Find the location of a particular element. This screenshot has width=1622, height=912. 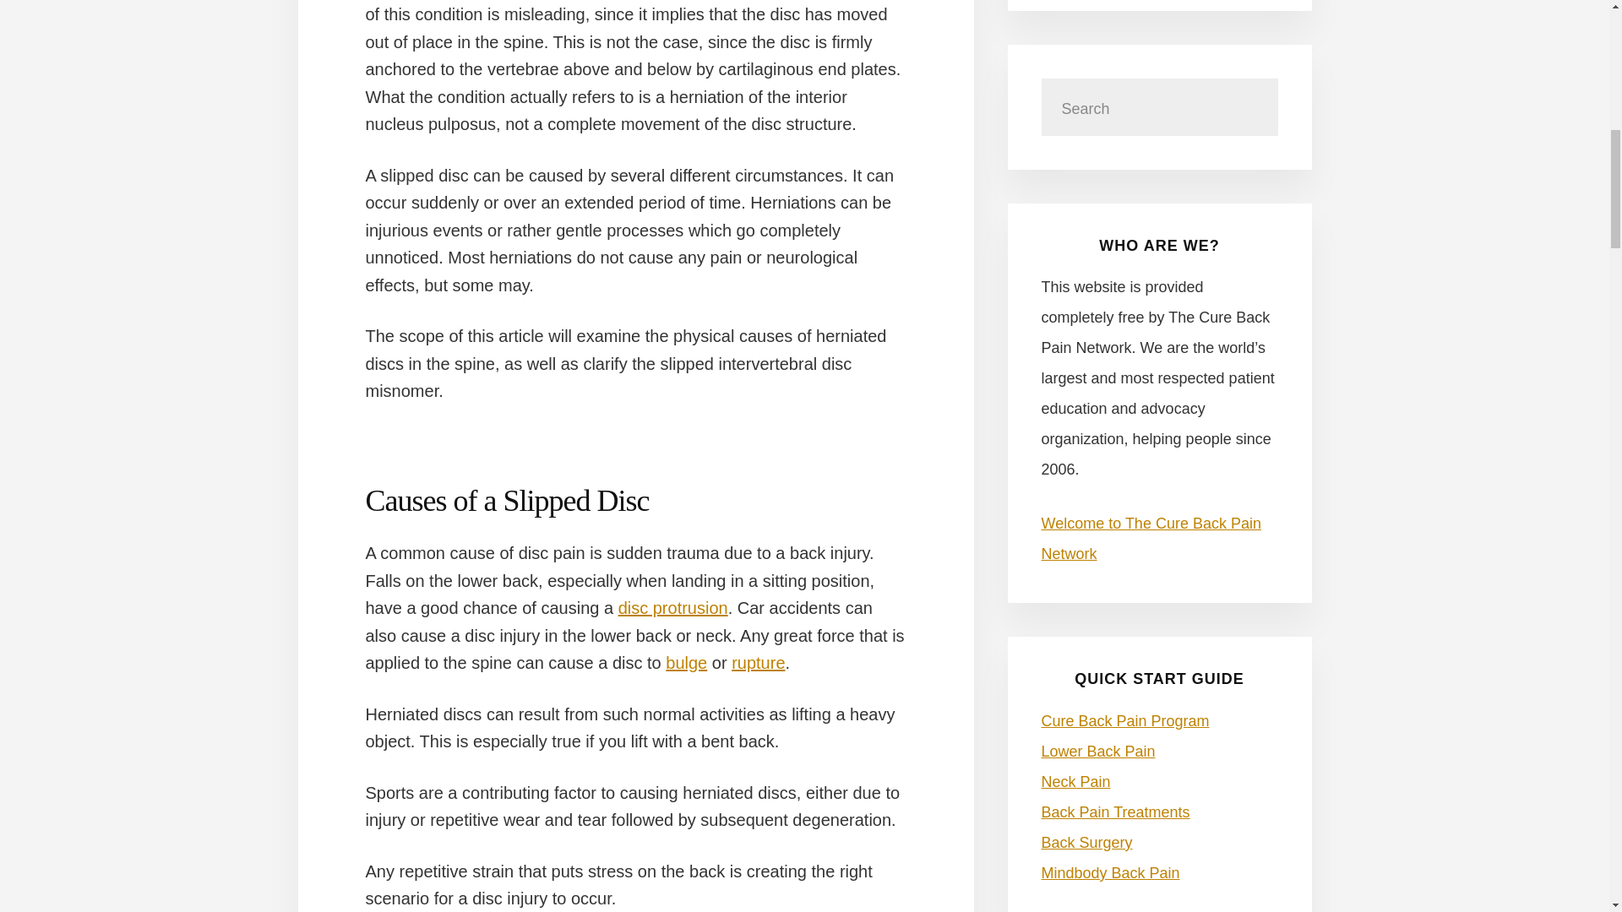

rupture is located at coordinates (758, 662).